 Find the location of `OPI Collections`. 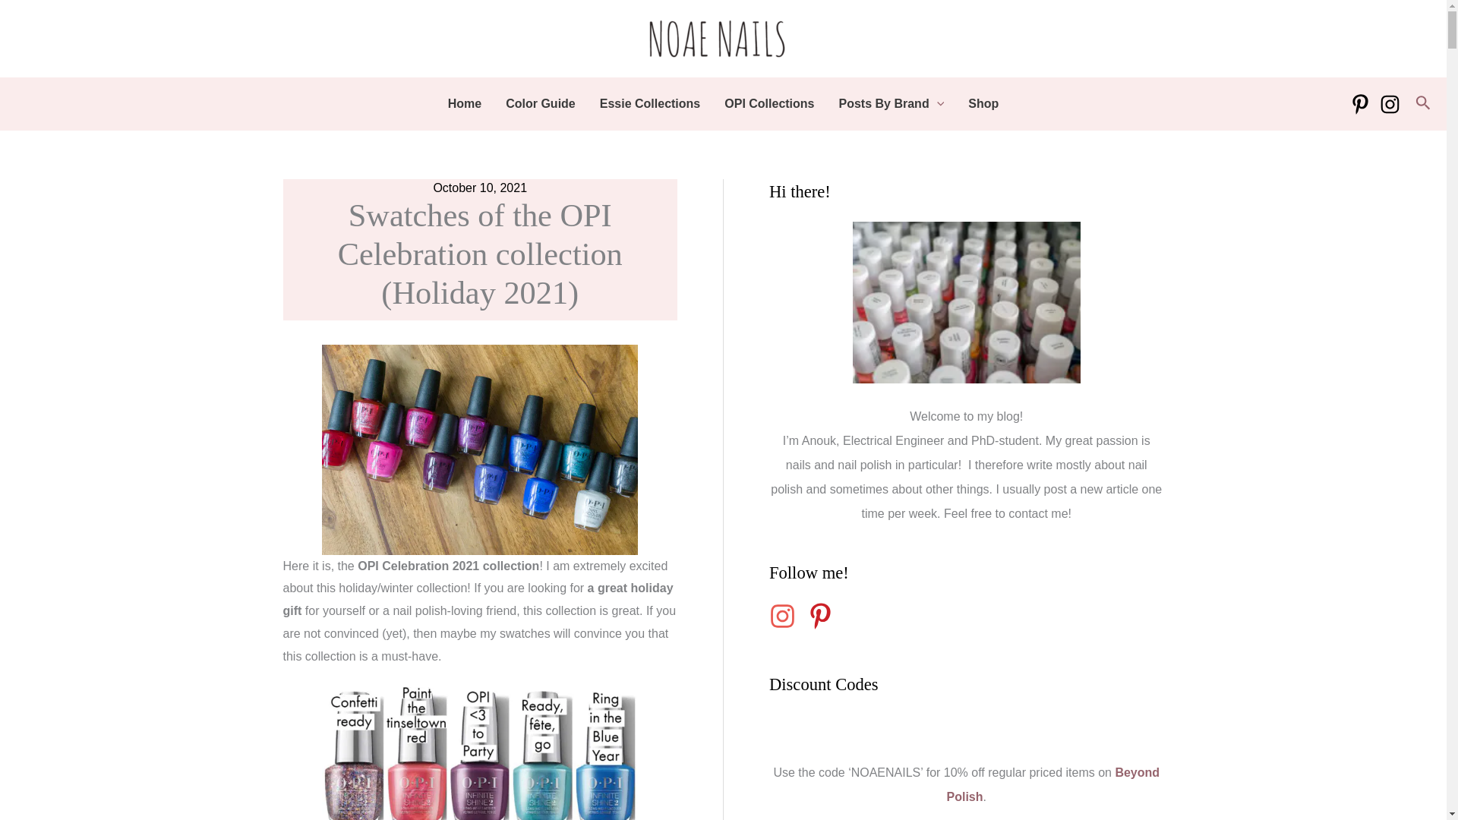

OPI Collections is located at coordinates (769, 103).